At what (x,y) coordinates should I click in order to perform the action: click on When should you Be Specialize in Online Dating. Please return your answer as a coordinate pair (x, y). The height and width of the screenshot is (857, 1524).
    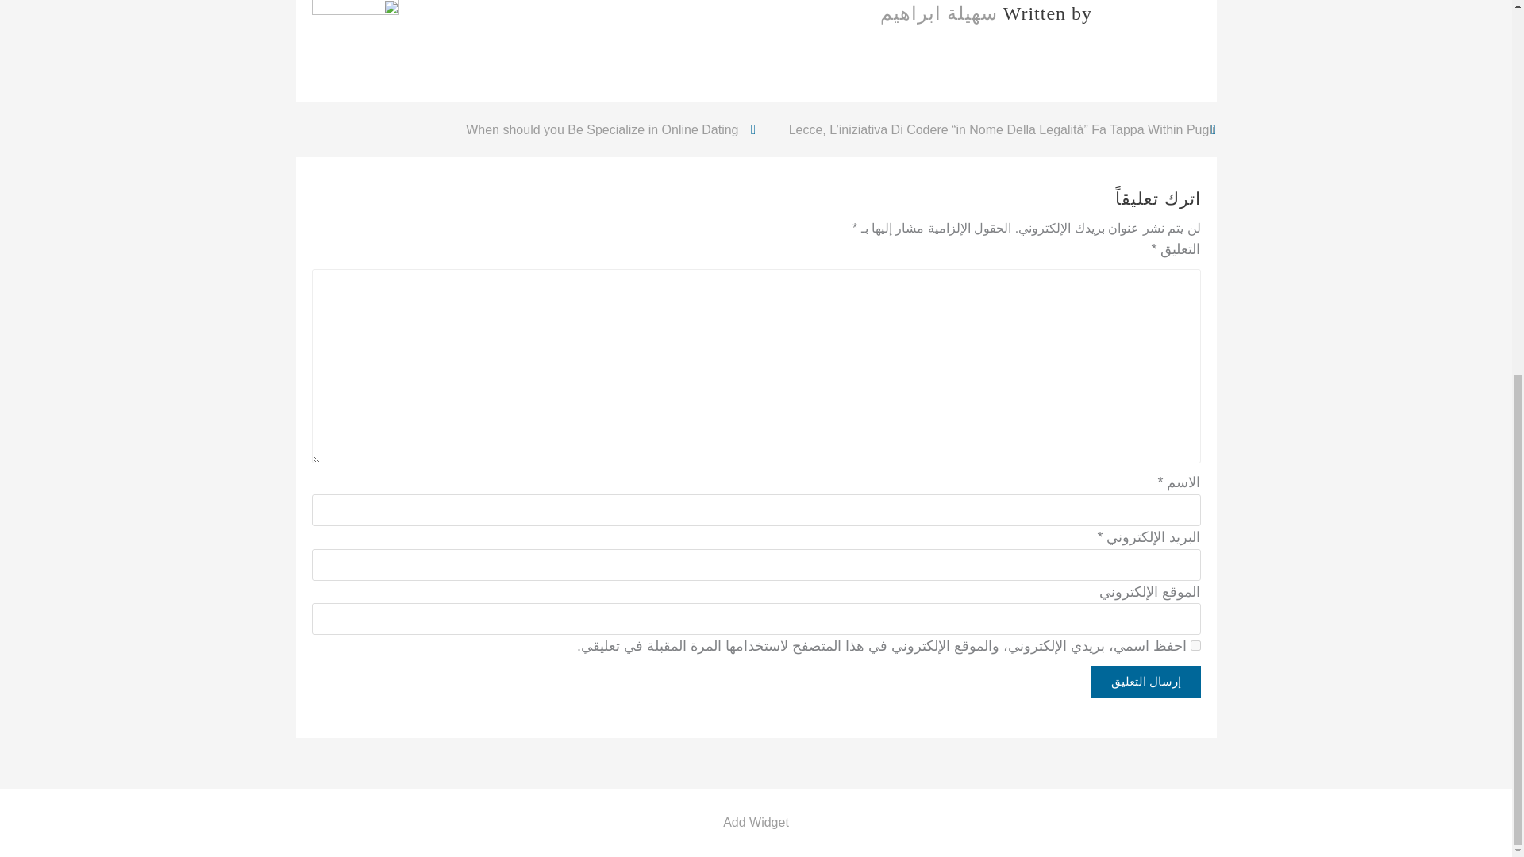
    Looking at the image, I should click on (610, 130).